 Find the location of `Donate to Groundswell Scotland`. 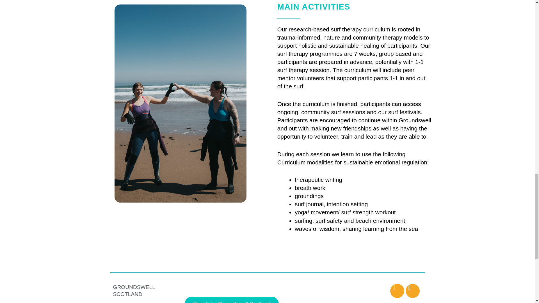

Donate to Groundswell Scotland is located at coordinates (232, 300).